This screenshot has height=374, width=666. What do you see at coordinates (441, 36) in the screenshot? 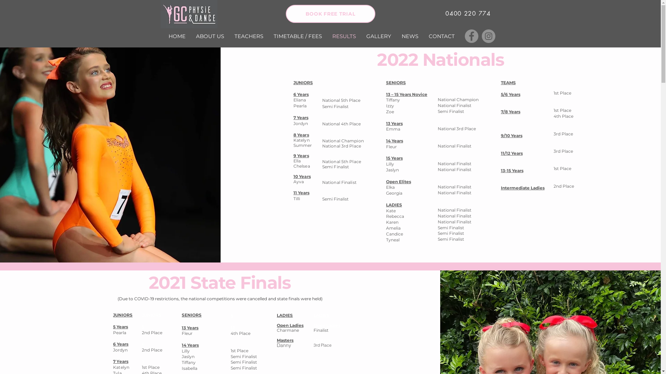
I see `CONTACT` at bounding box center [441, 36].